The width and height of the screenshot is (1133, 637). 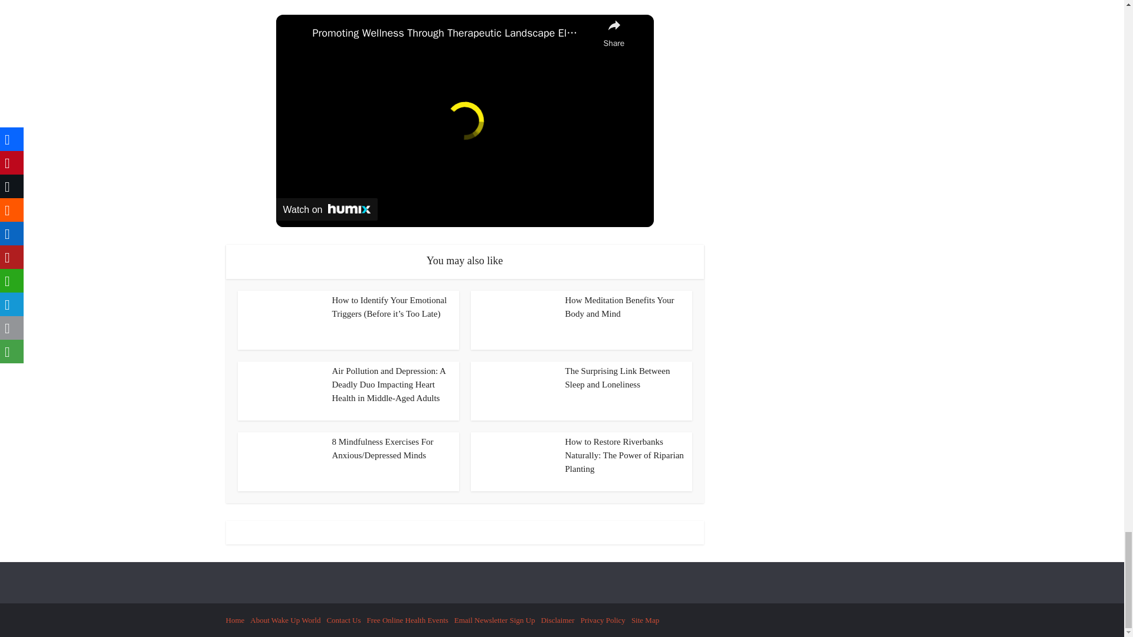 What do you see at coordinates (614, 33) in the screenshot?
I see `share` at bounding box center [614, 33].